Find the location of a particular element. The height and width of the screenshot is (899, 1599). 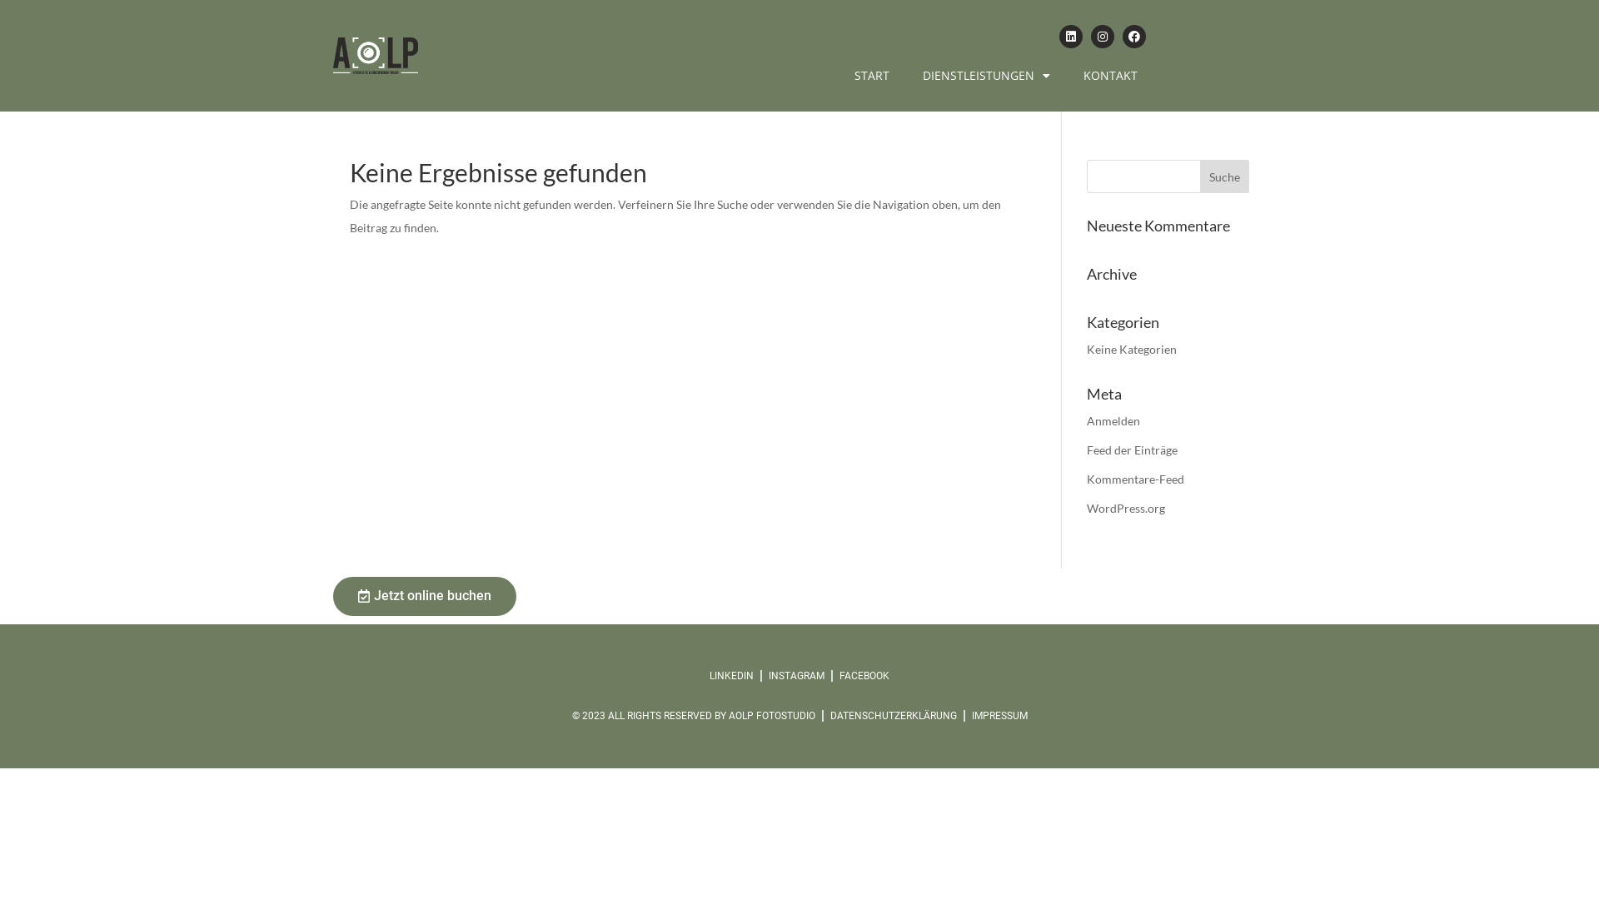

WordPress.org is located at coordinates (1126, 508).